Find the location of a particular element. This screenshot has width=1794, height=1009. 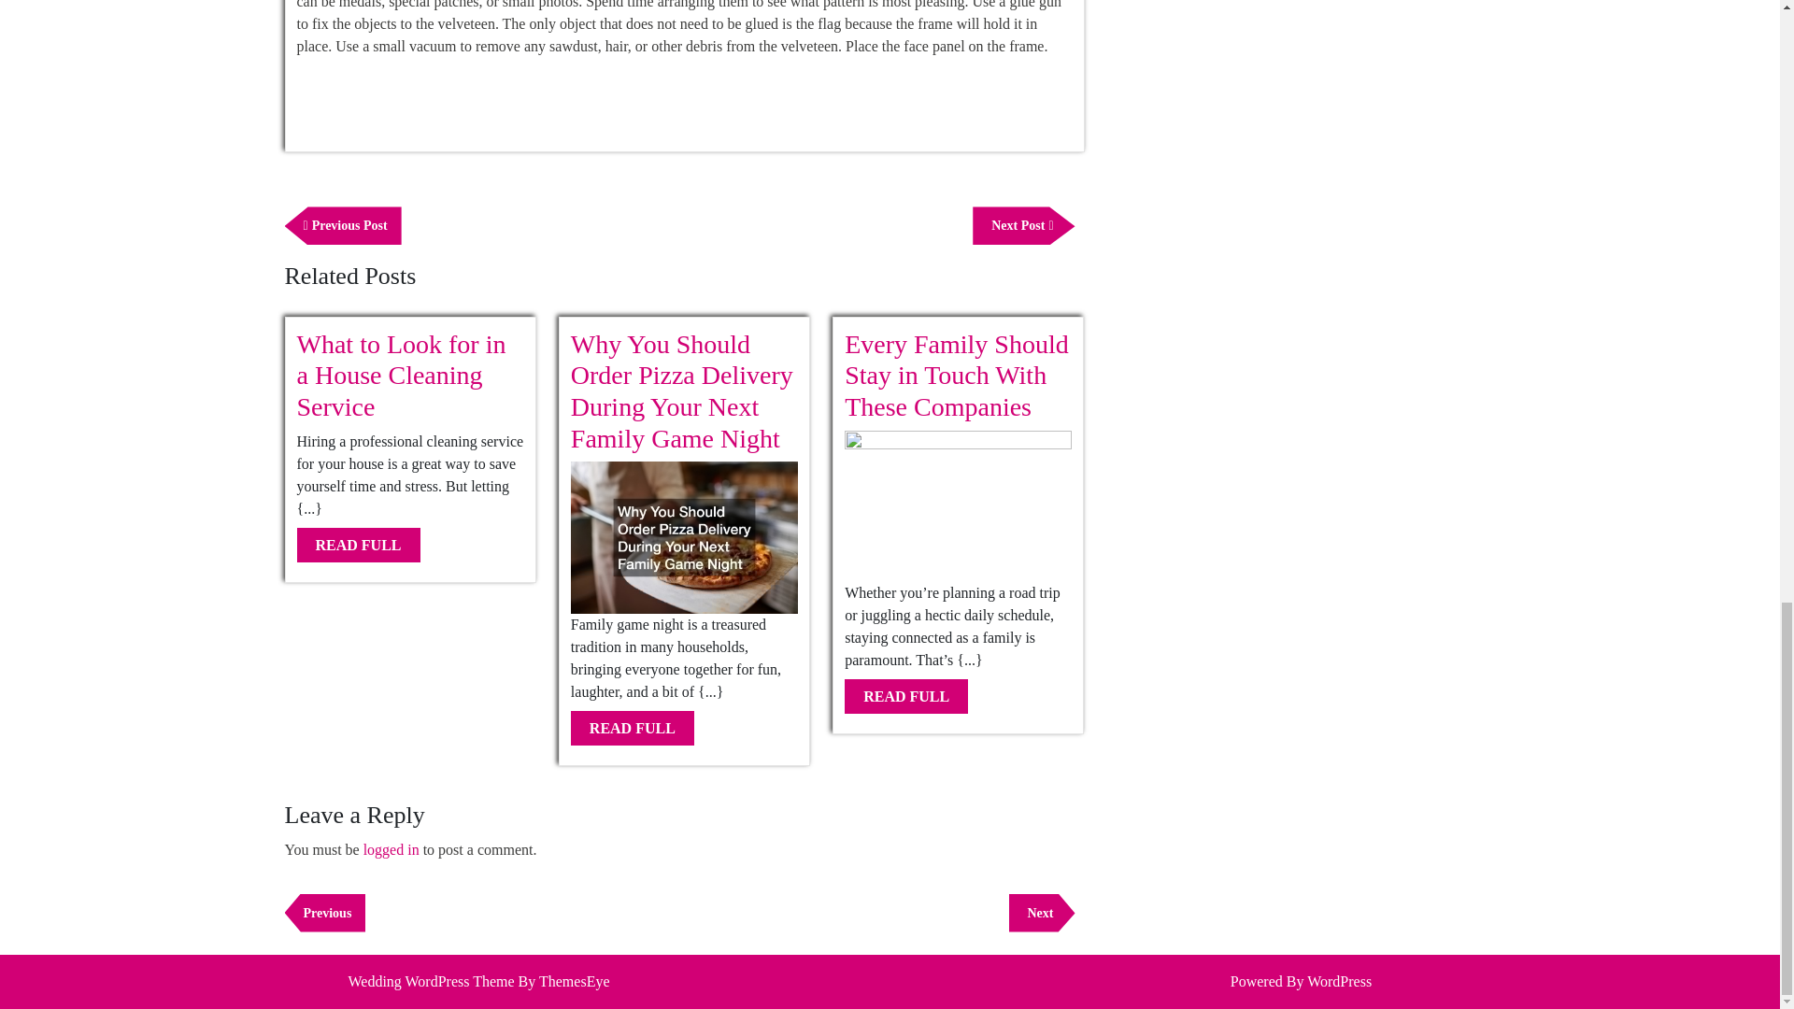

Wedding WordPress Theme is located at coordinates (359, 544).